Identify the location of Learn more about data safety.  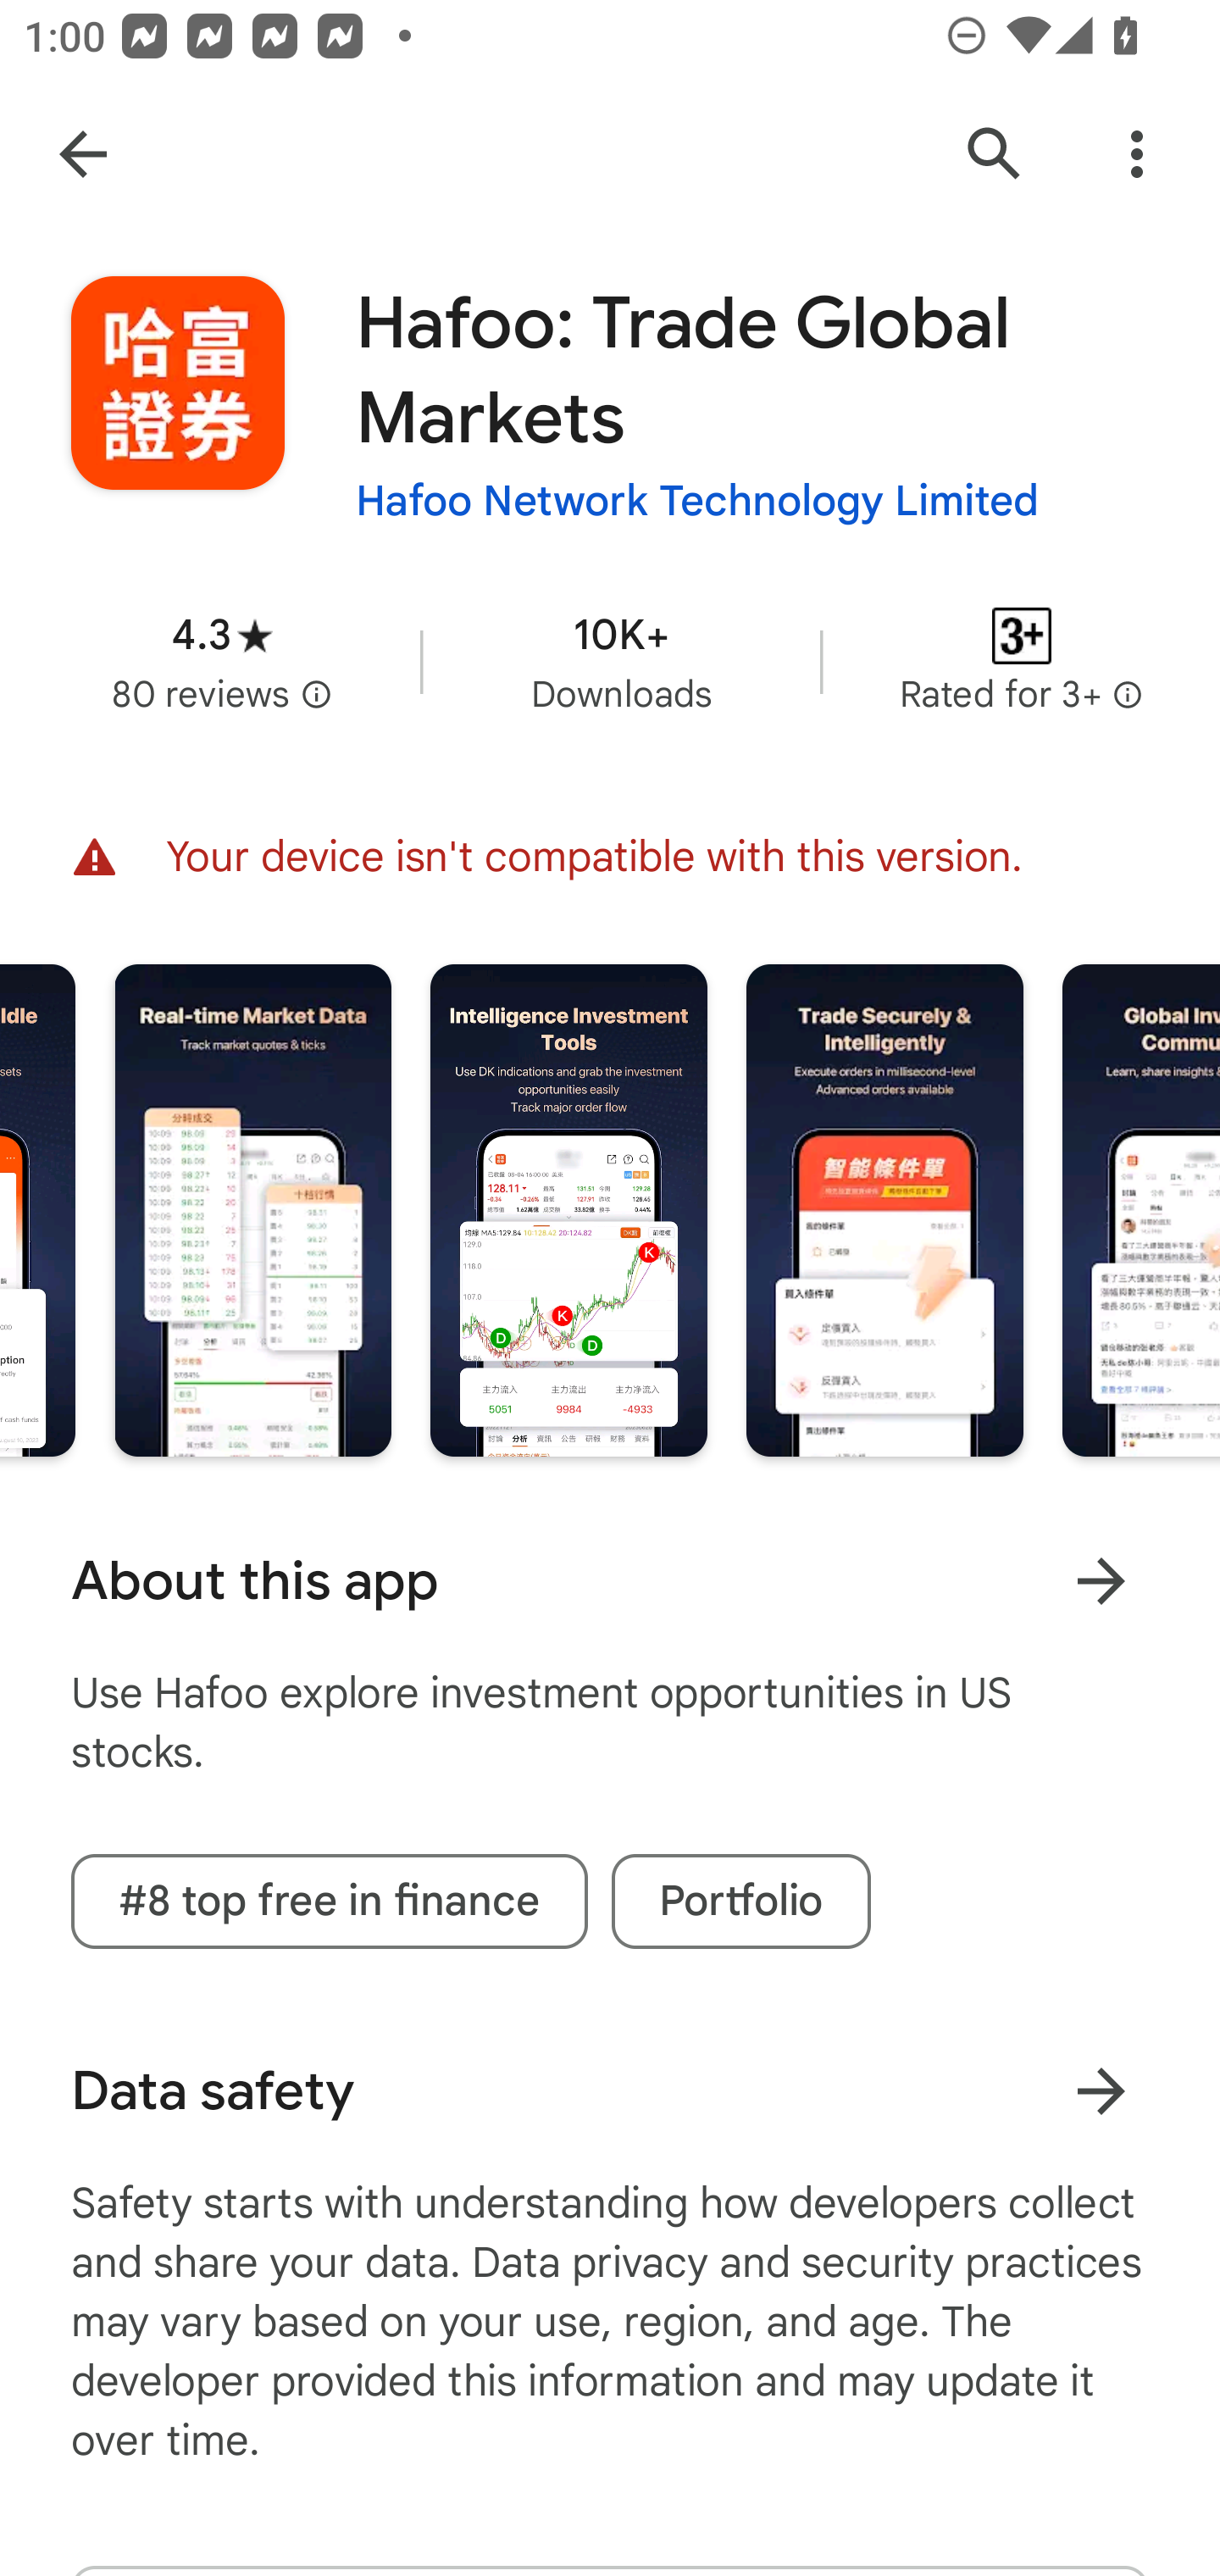
(1101, 2090).